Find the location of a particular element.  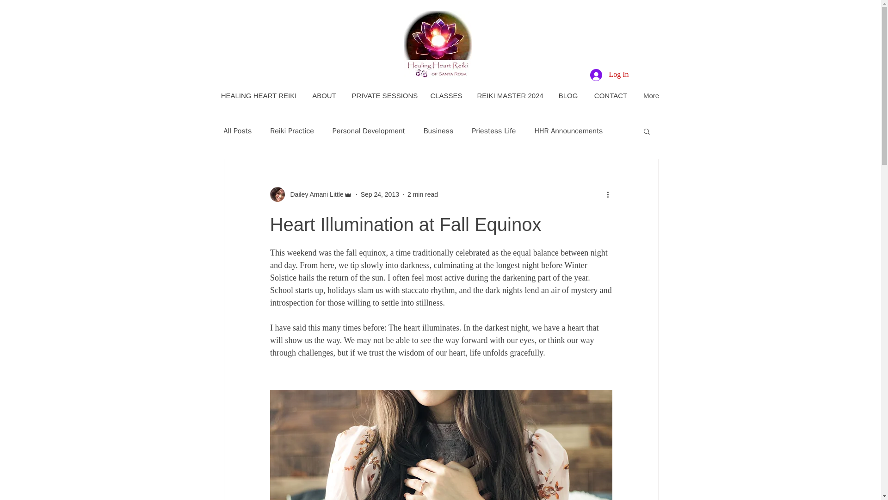

Sep 24, 2013 is located at coordinates (379, 194).